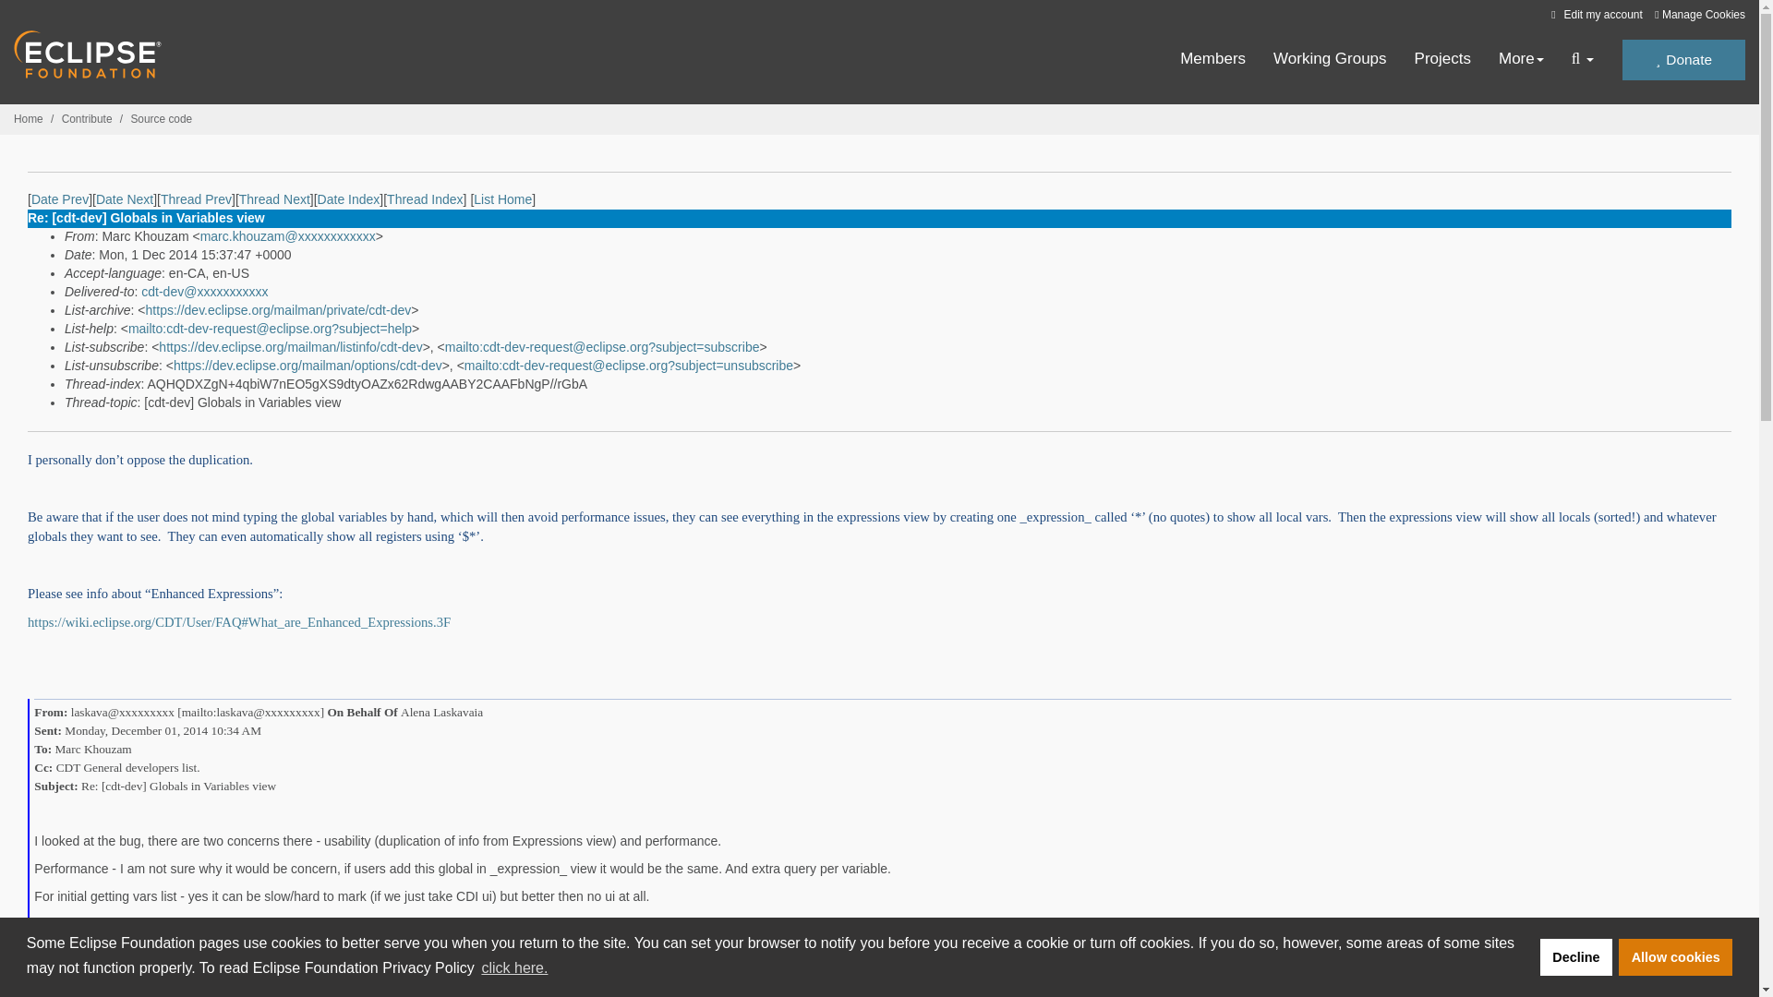  Describe the element at coordinates (1442, 59) in the screenshot. I see `Projects` at that location.